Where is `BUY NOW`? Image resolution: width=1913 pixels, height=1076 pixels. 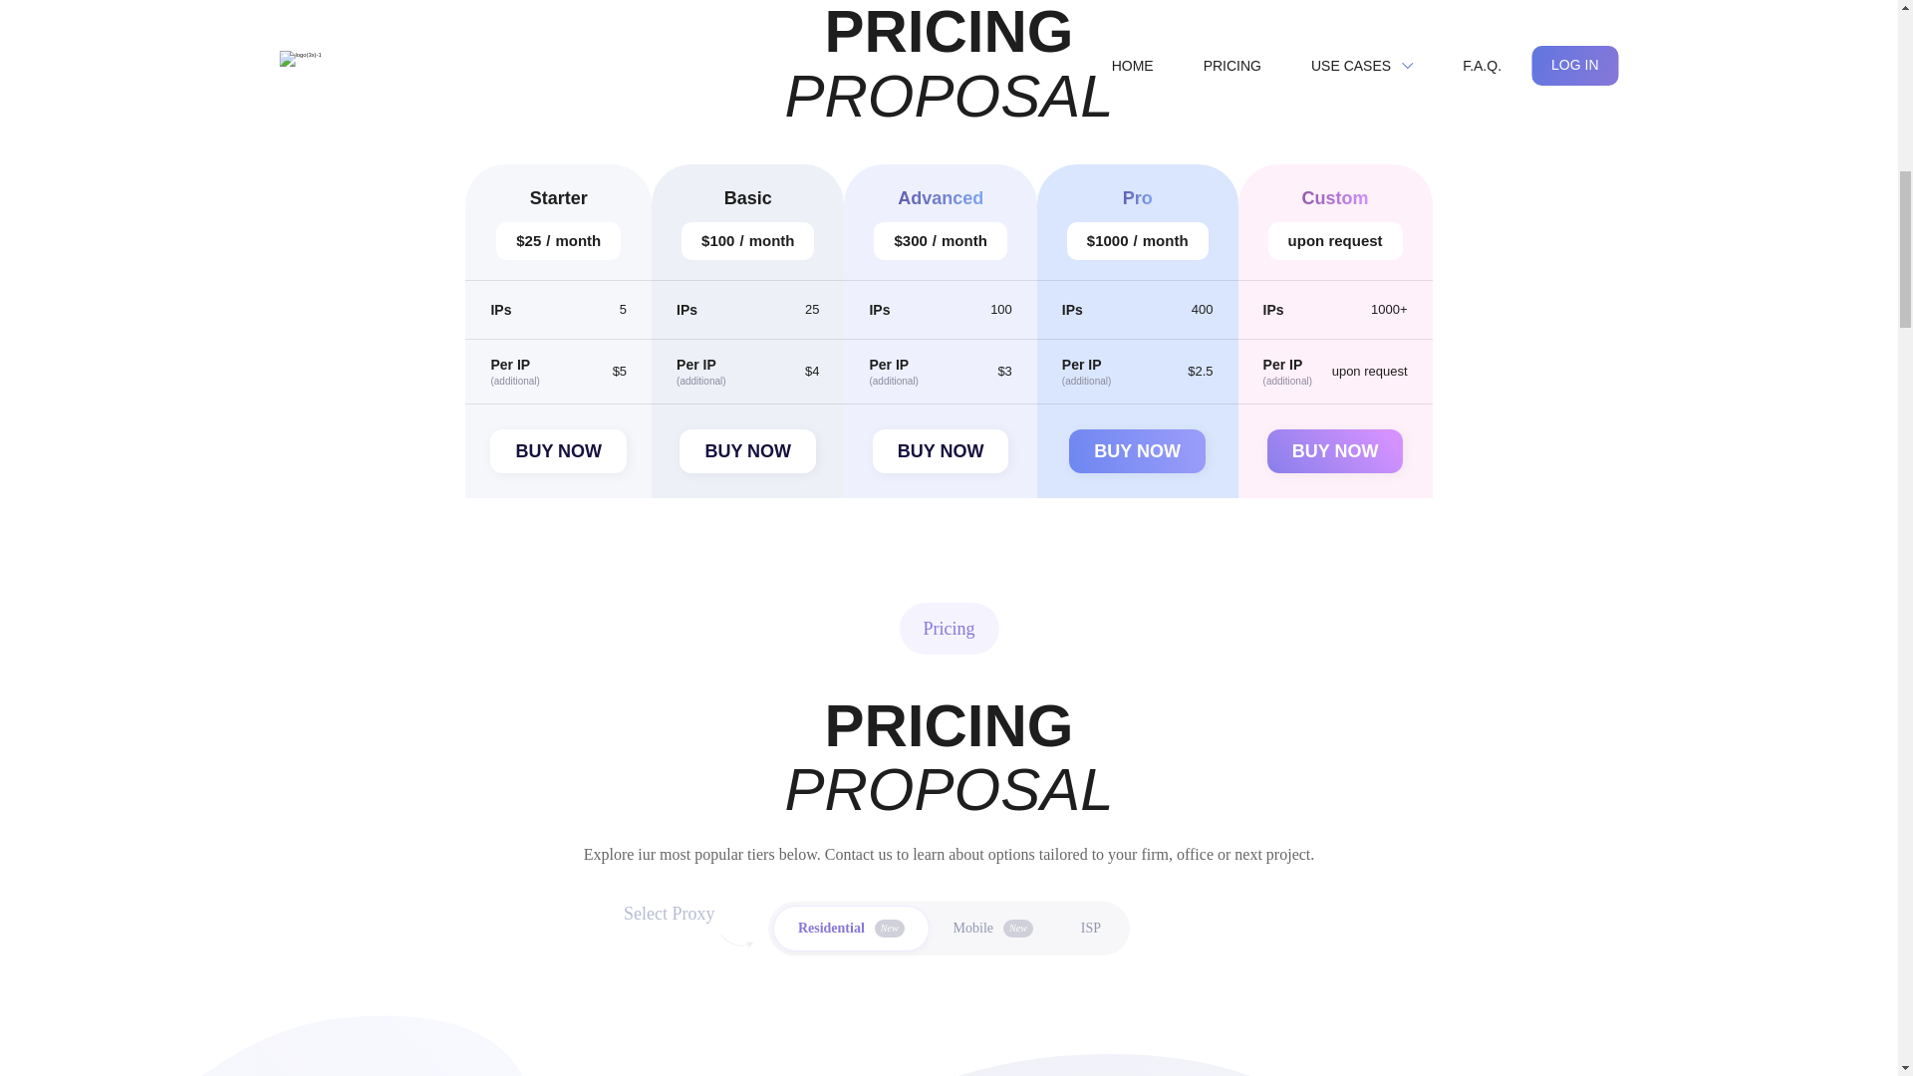 BUY NOW is located at coordinates (1335, 450).